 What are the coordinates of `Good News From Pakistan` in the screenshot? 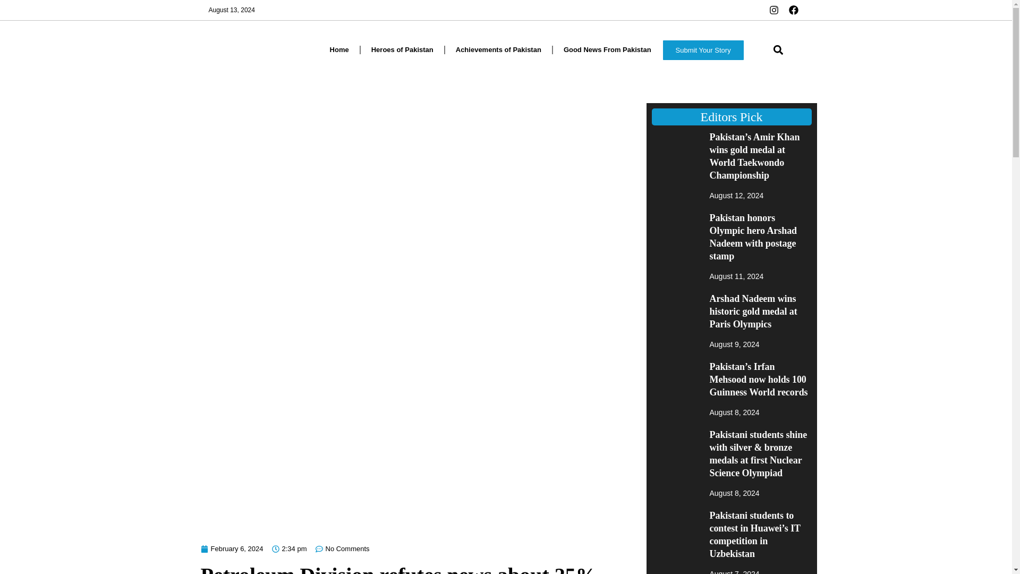 It's located at (607, 50).